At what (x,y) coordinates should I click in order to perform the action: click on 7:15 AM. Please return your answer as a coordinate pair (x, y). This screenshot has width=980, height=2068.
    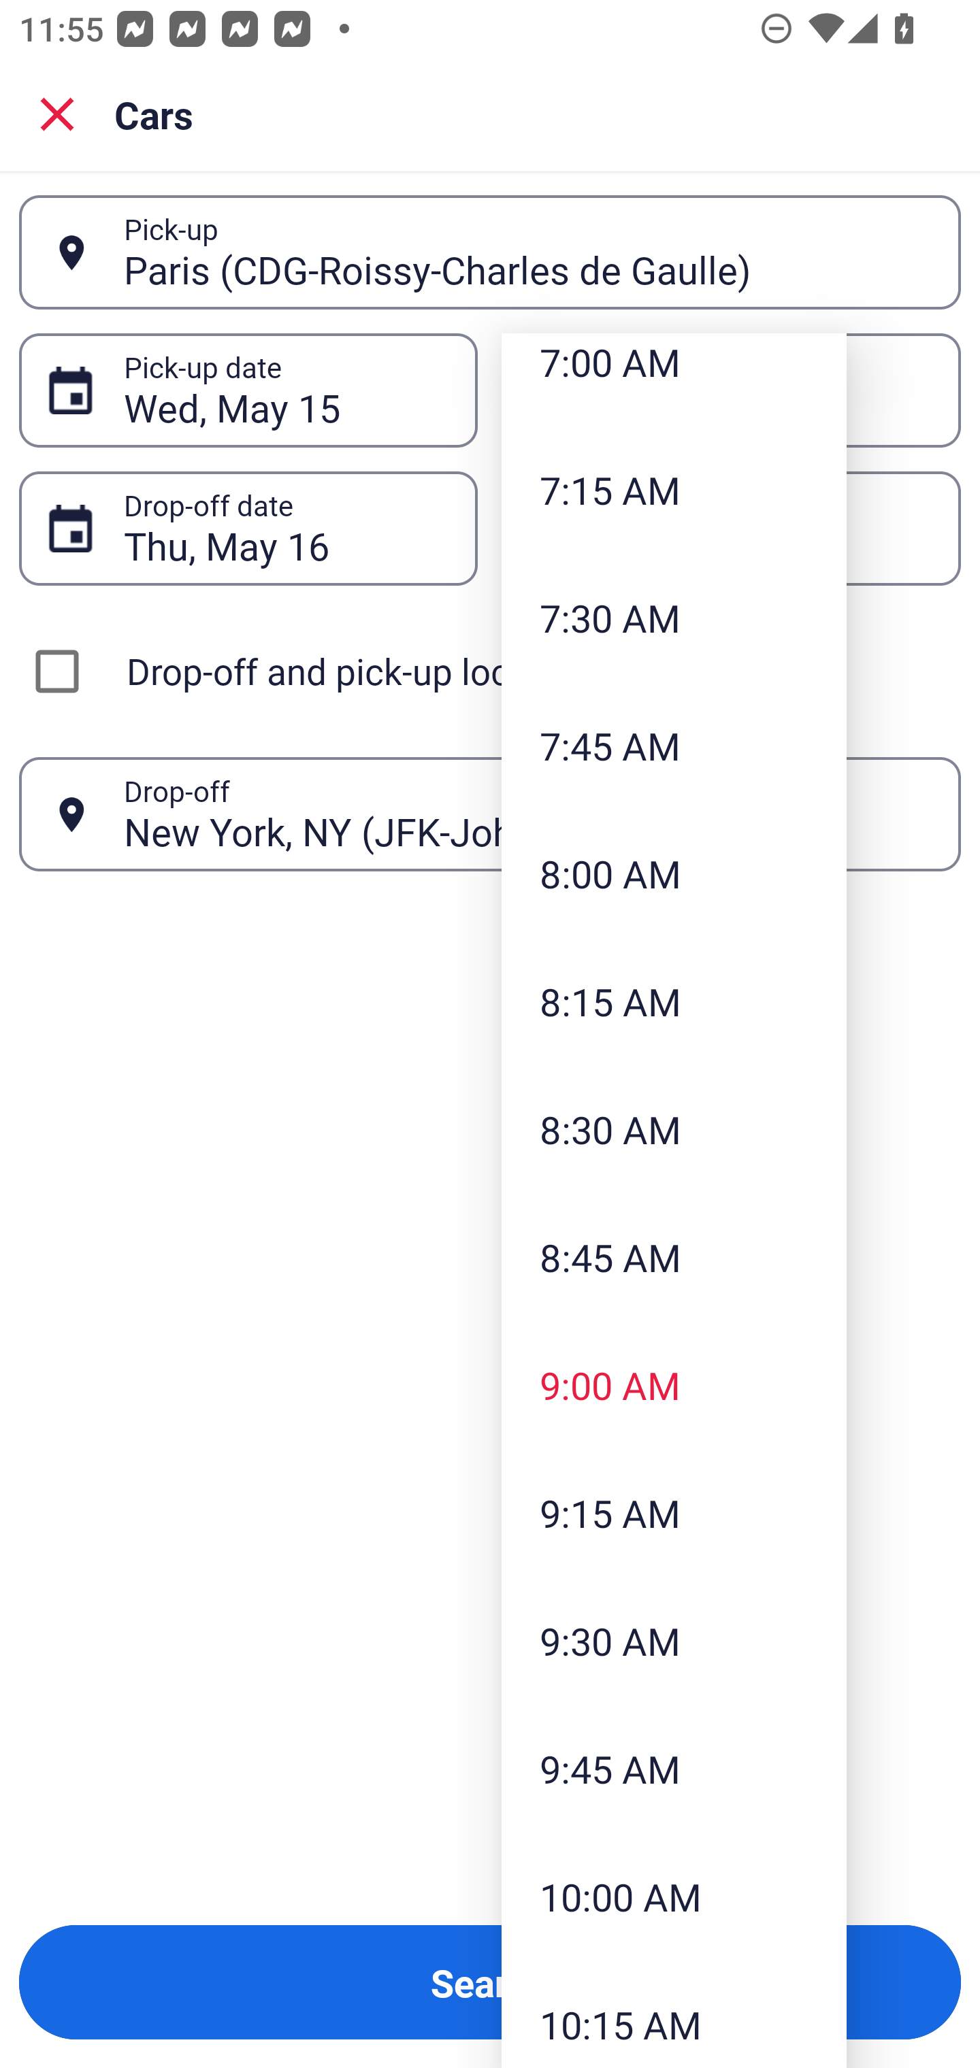
    Looking at the image, I should click on (674, 490).